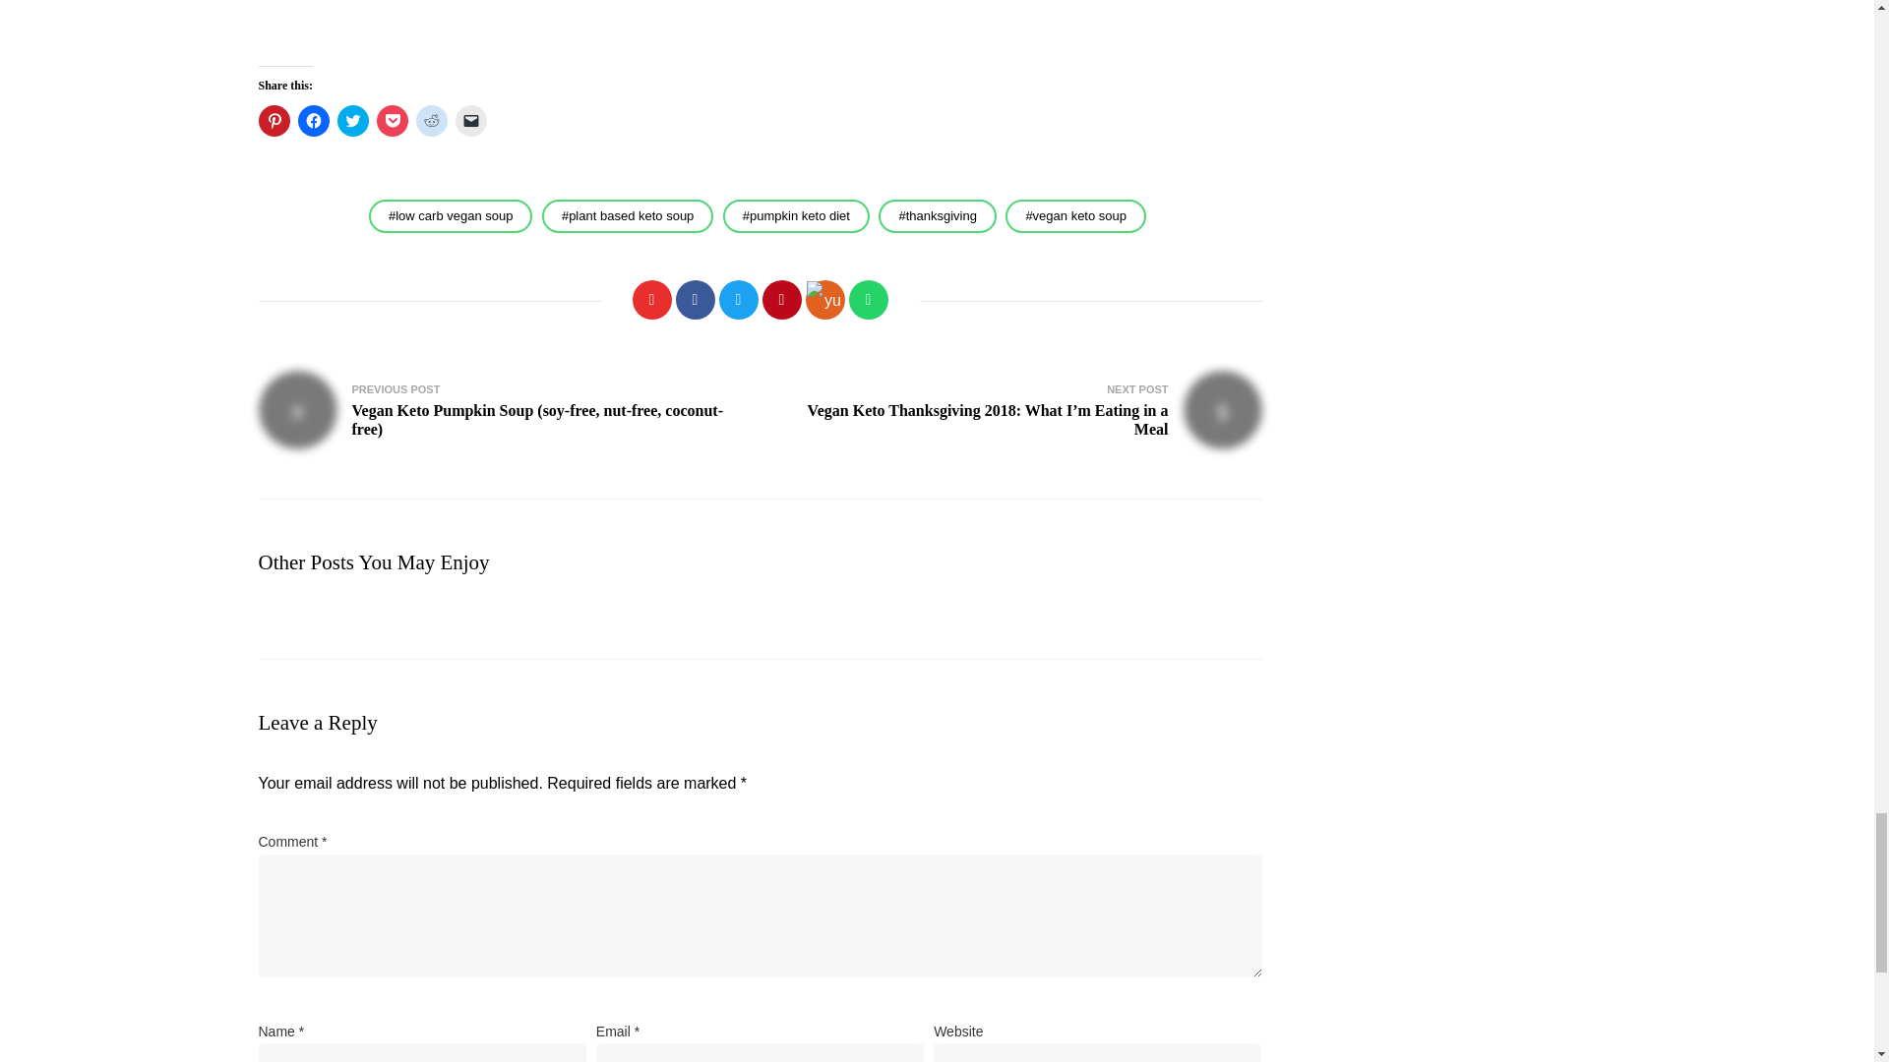 The height and width of the screenshot is (1062, 1889). Describe the element at coordinates (273, 120) in the screenshot. I see `Click to share on Pinterest` at that location.